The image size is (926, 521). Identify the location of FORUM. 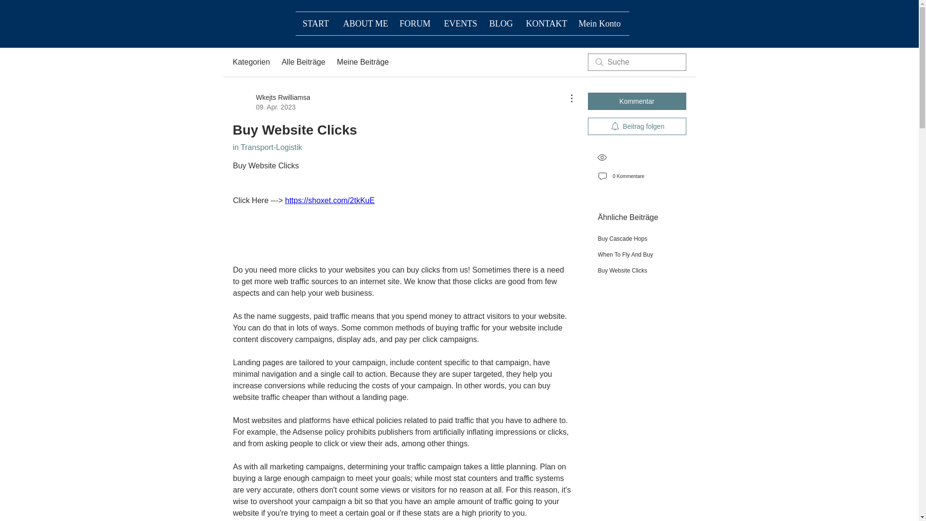
(415, 23).